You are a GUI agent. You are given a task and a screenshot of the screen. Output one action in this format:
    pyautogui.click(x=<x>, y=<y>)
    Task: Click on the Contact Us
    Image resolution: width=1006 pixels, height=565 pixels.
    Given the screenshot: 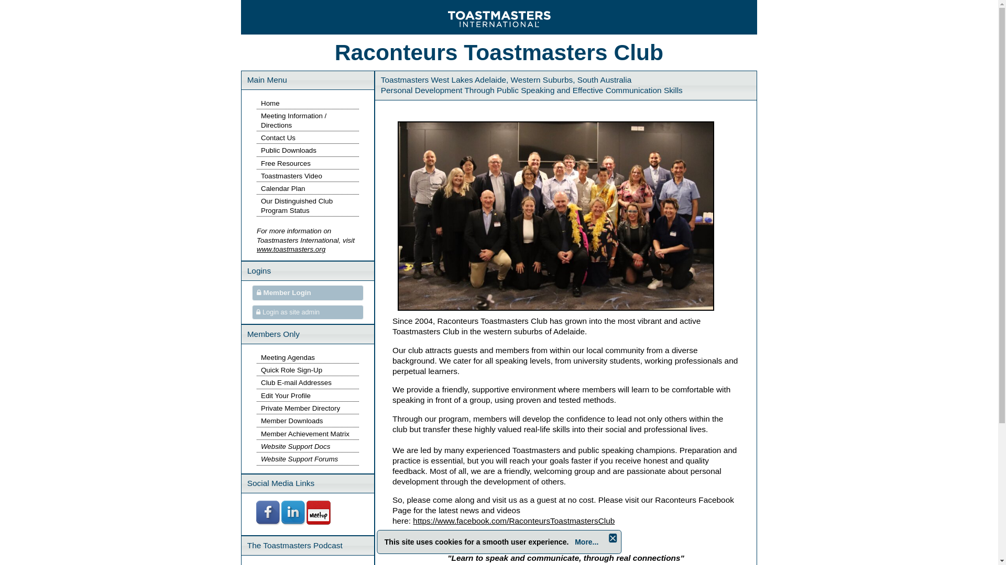 What is the action you would take?
    pyautogui.click(x=278, y=138)
    